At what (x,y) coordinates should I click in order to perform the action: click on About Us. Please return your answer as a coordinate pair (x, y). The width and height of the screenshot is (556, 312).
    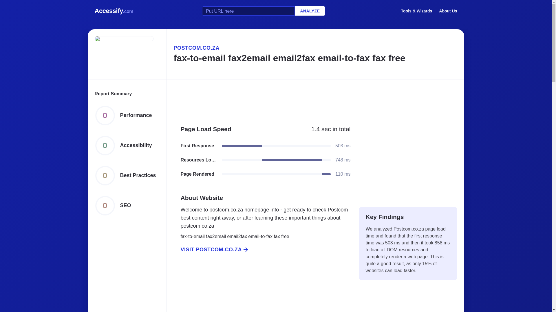
    Looking at the image, I should click on (448, 11).